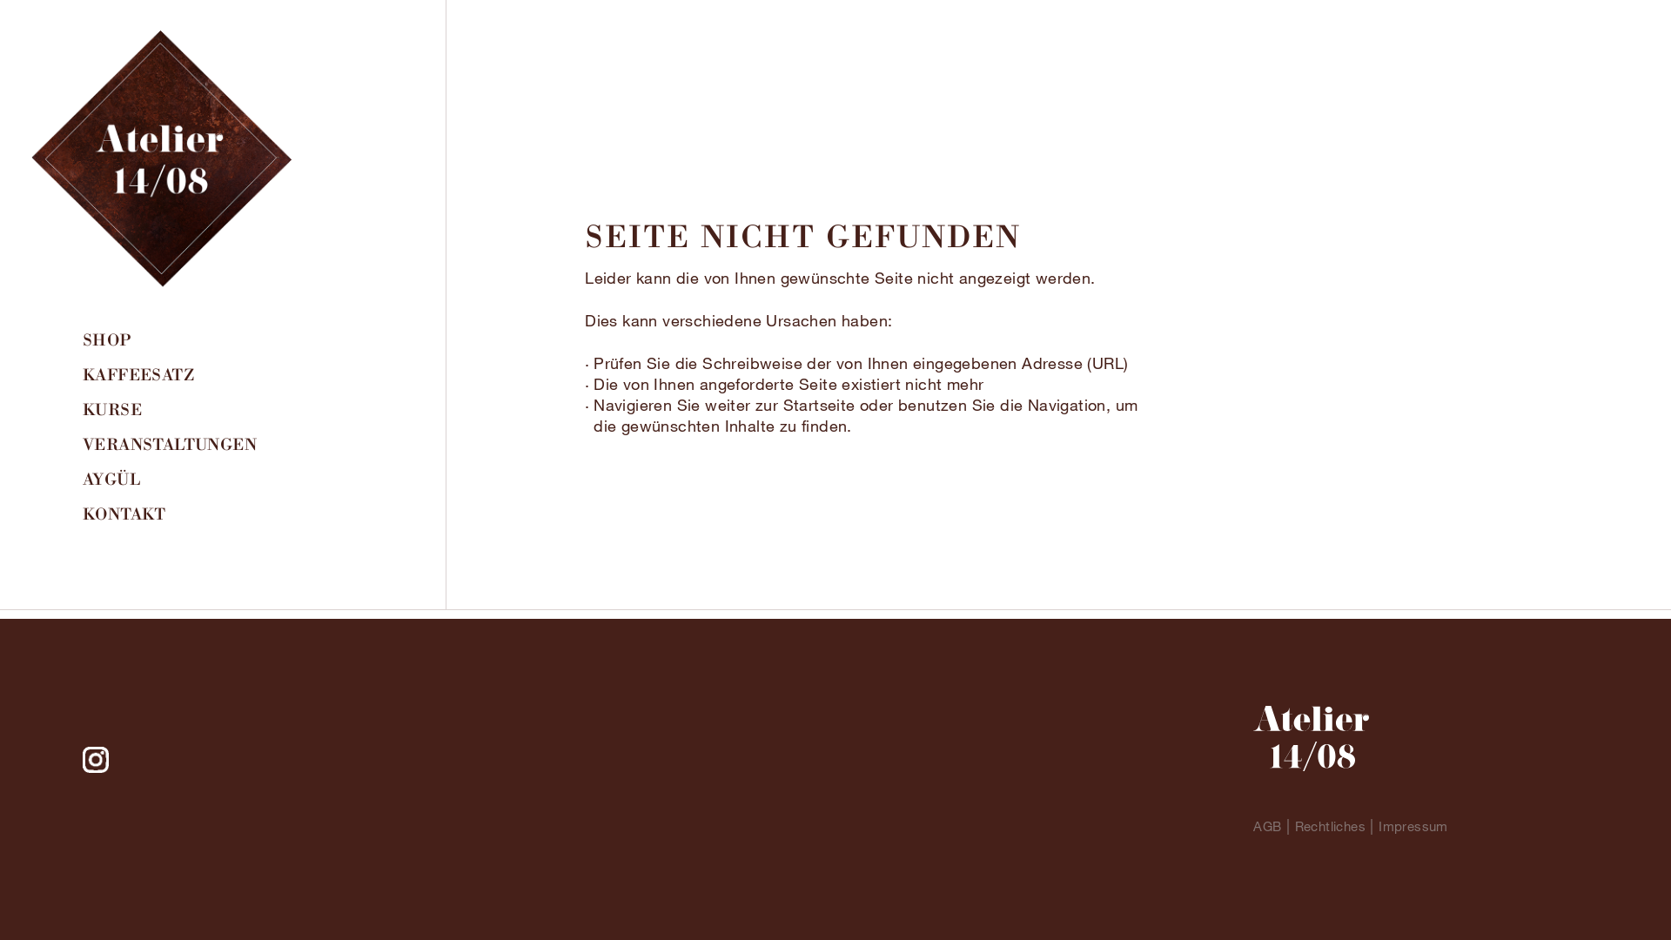 The width and height of the screenshot is (1671, 940). I want to click on https://www.instagram.com/atelier1408/, so click(96, 760).